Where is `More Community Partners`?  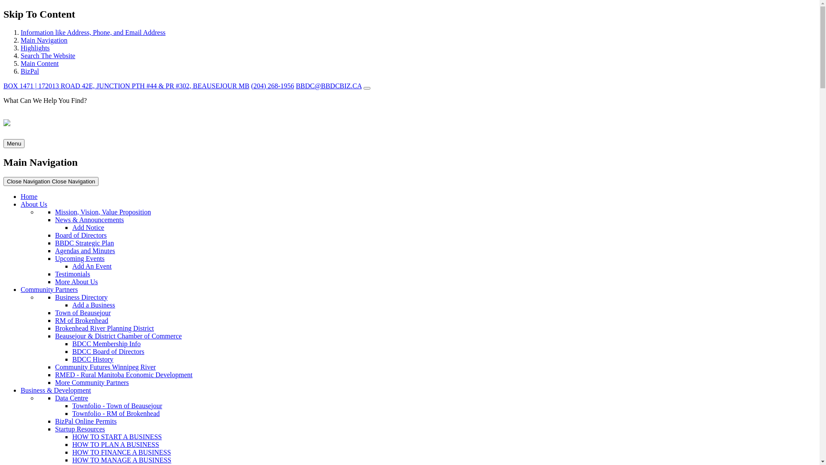 More Community Partners is located at coordinates (92, 382).